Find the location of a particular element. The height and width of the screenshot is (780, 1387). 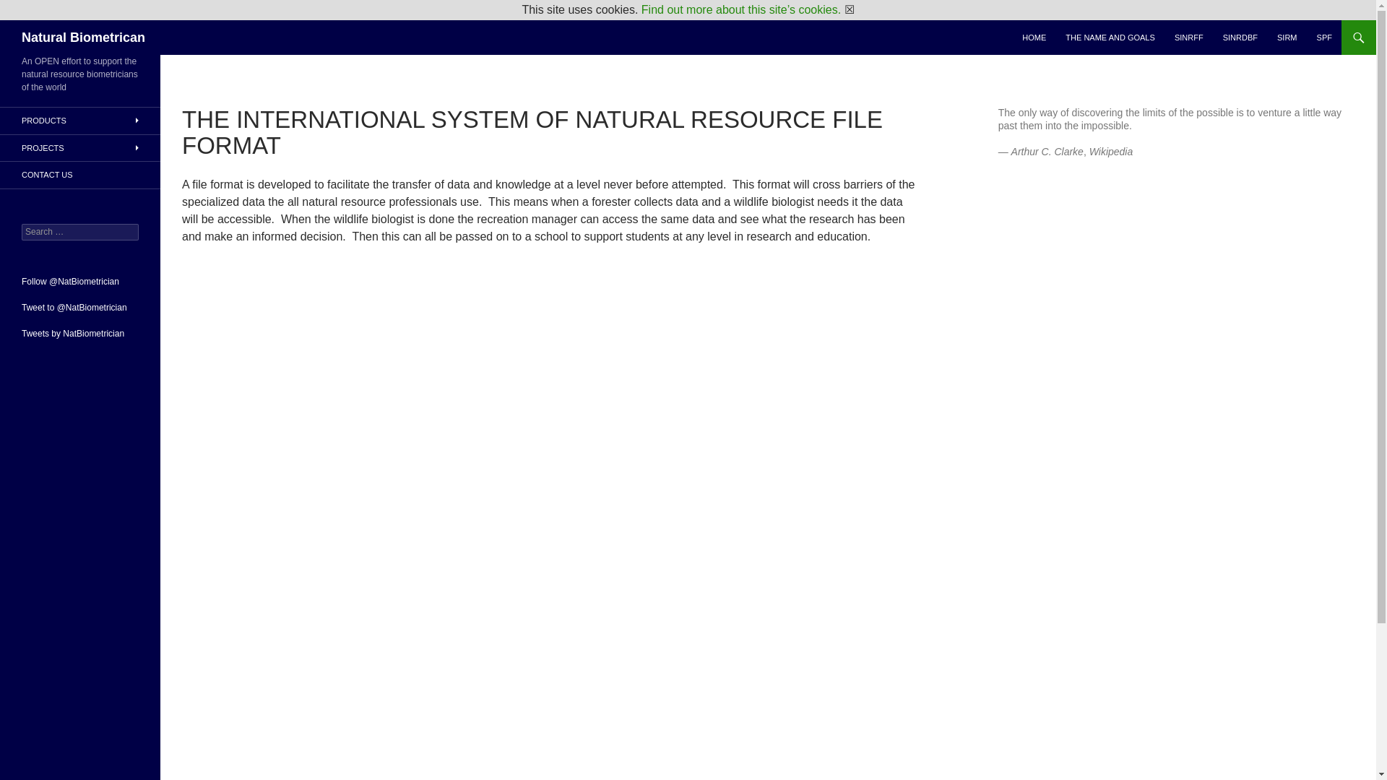

THE NAME AND GOALS is located at coordinates (1110, 38).